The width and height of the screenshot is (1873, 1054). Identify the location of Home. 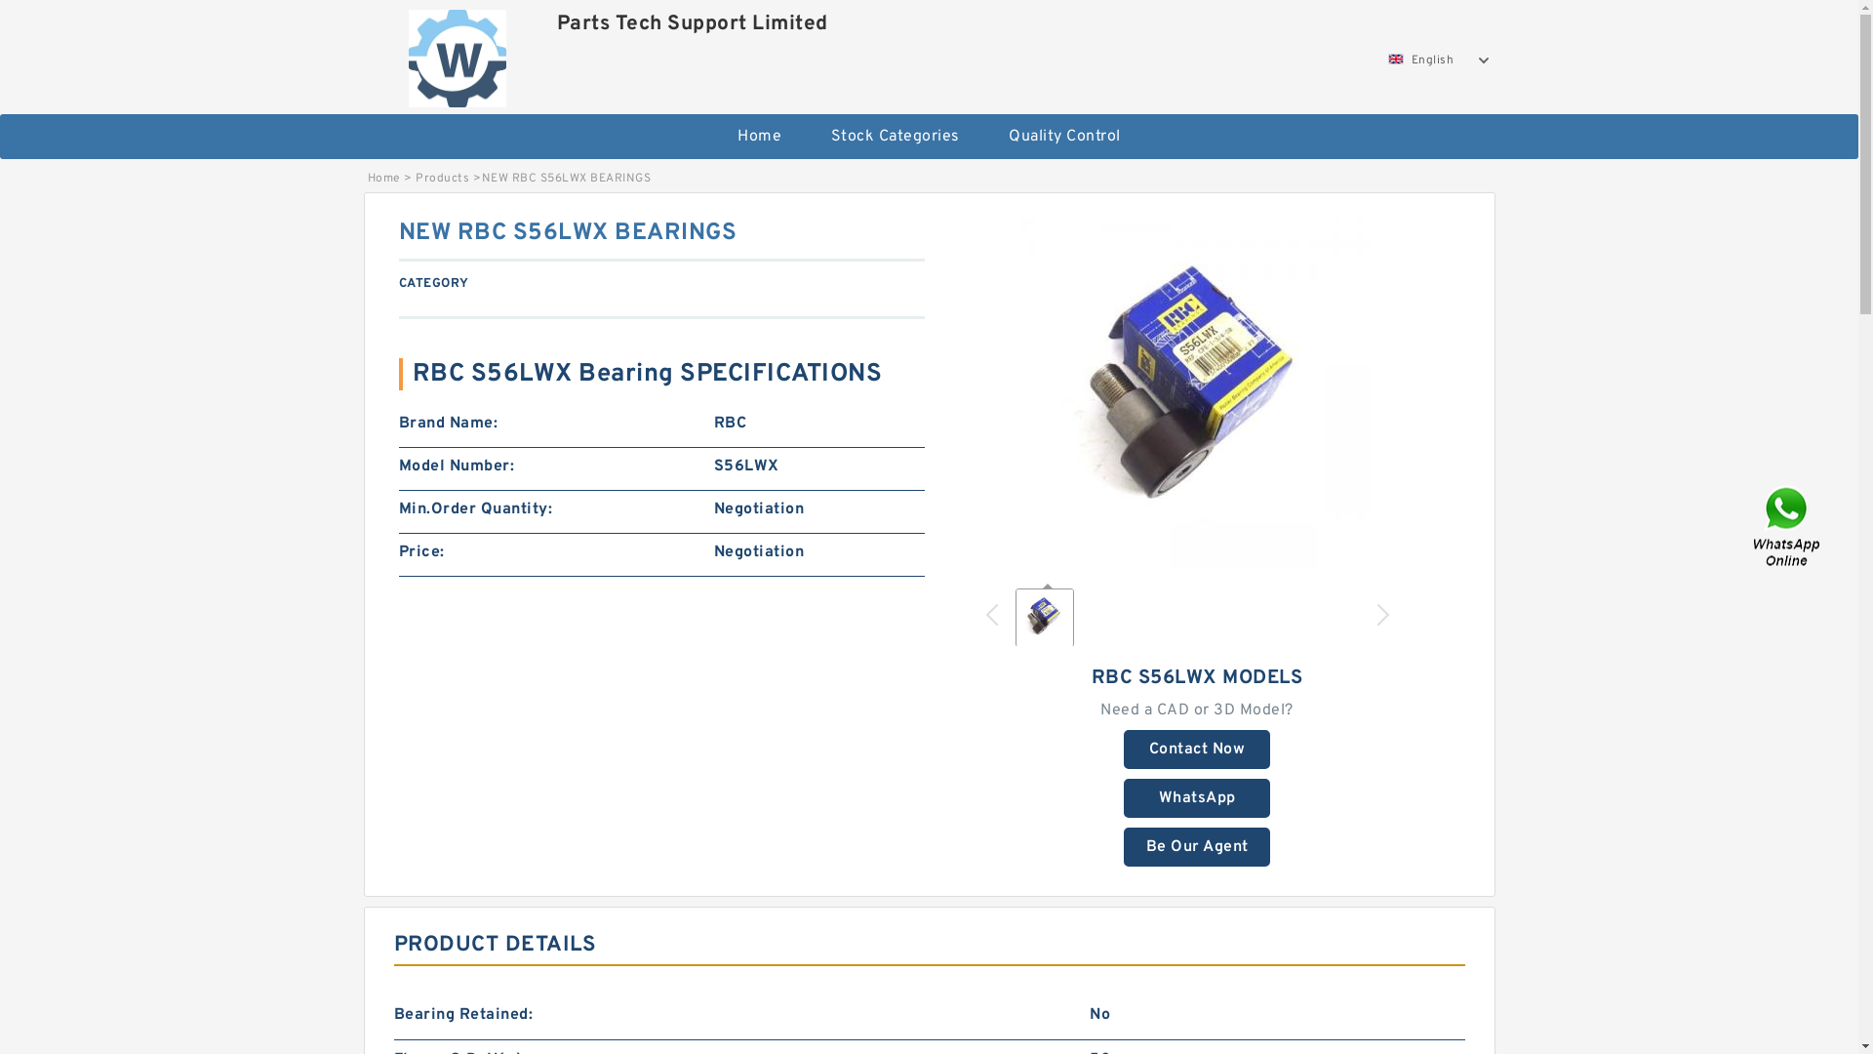
(382, 179).